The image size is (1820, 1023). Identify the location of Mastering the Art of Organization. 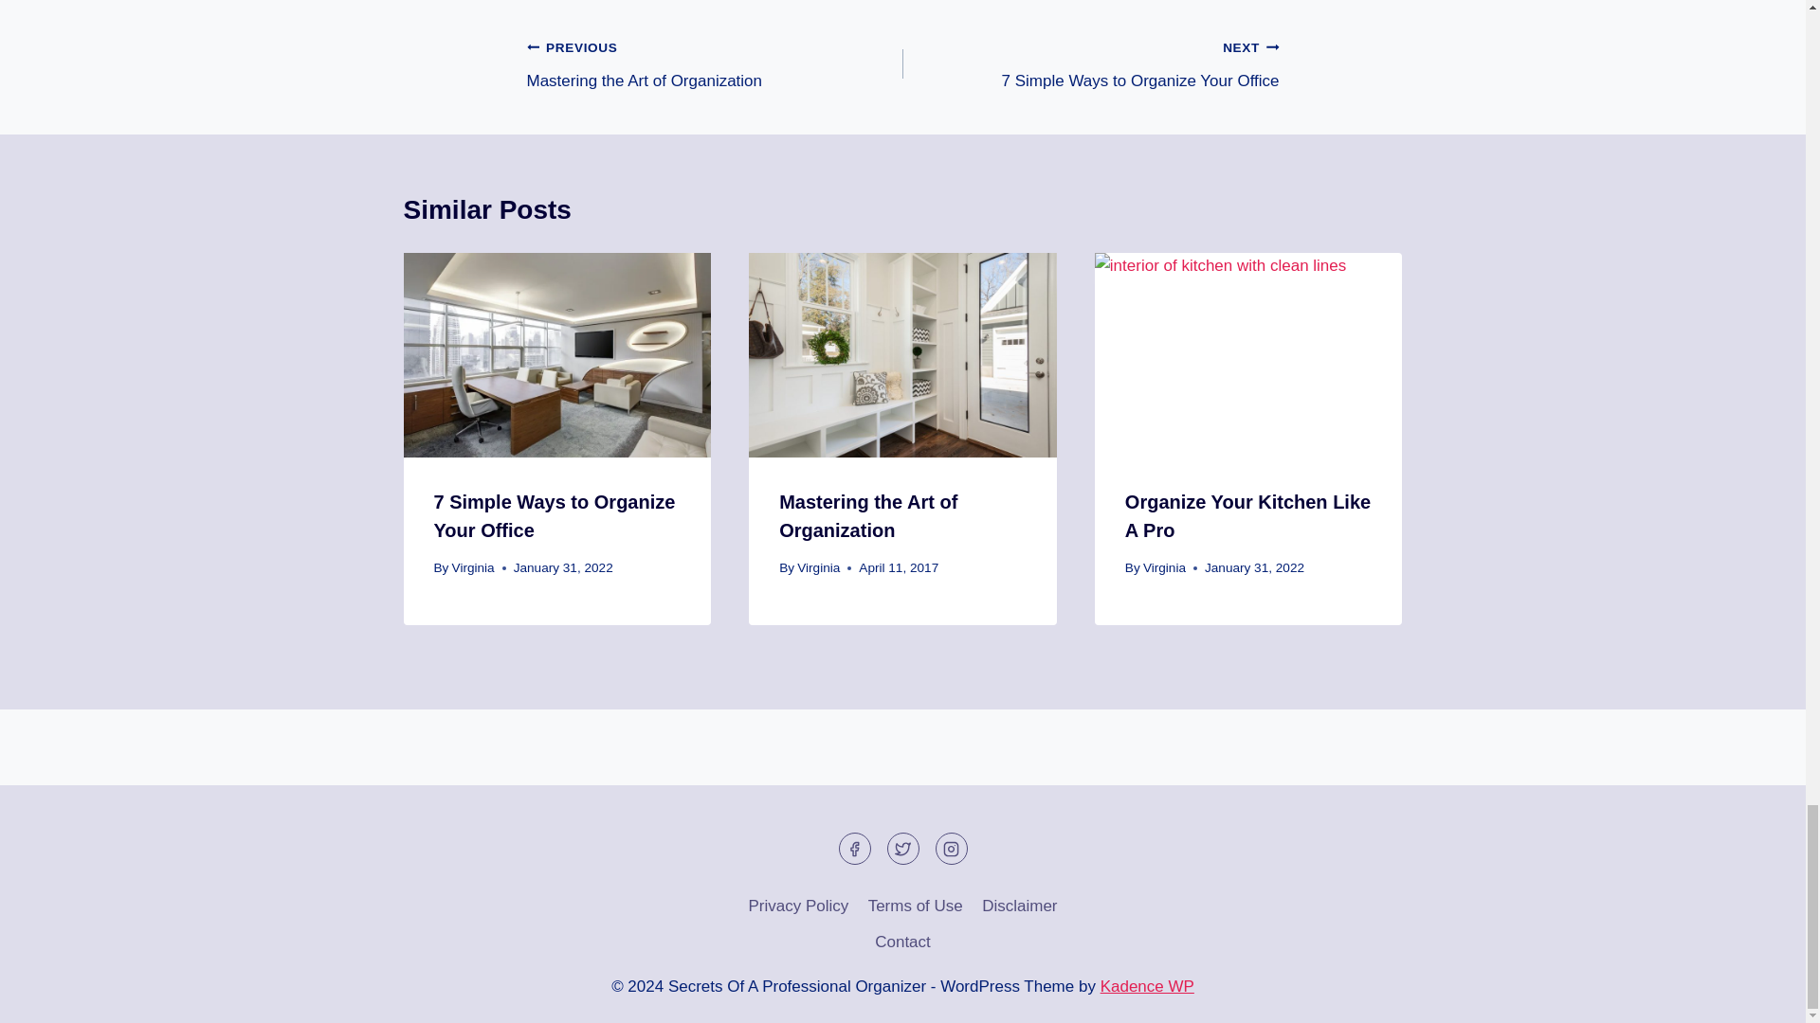
(715, 63).